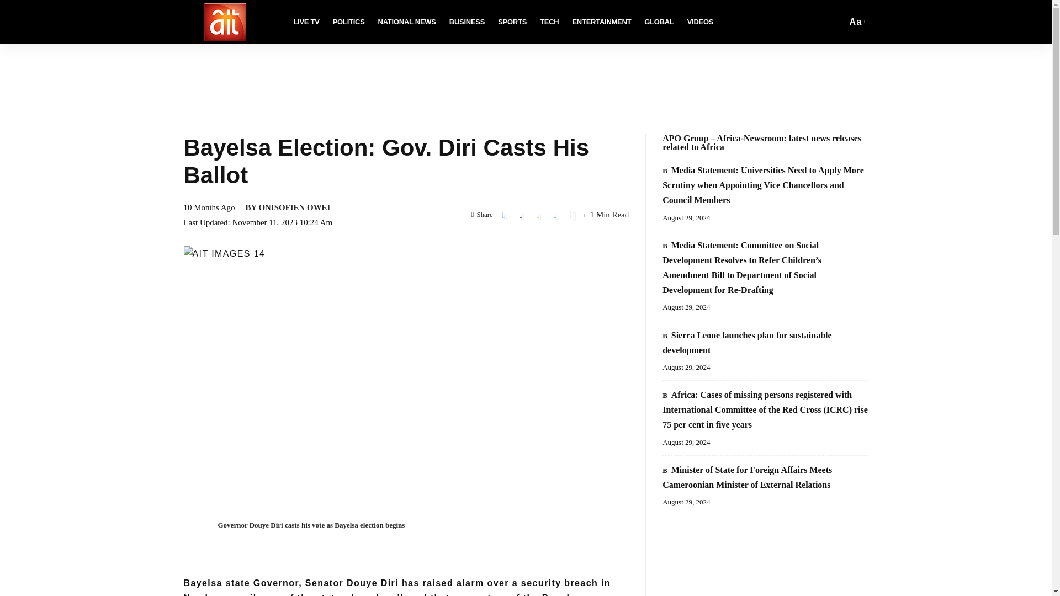 The image size is (1060, 596). I want to click on LIVE TV, so click(601, 22).